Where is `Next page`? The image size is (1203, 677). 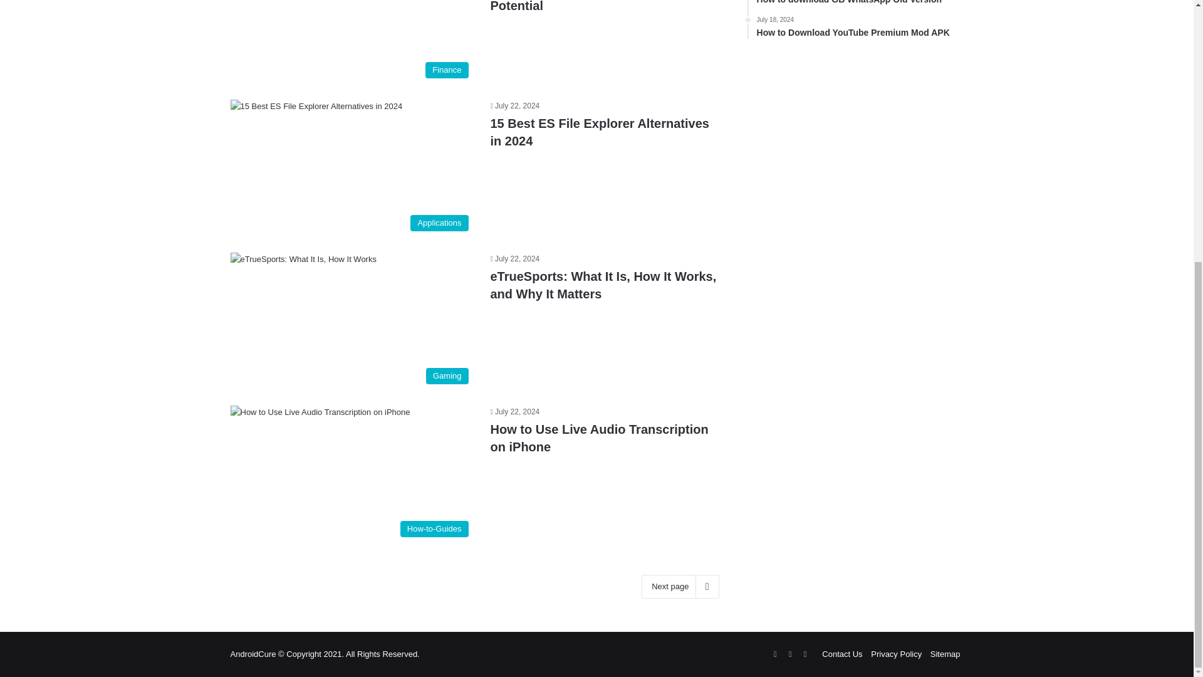
Next page is located at coordinates (679, 586).